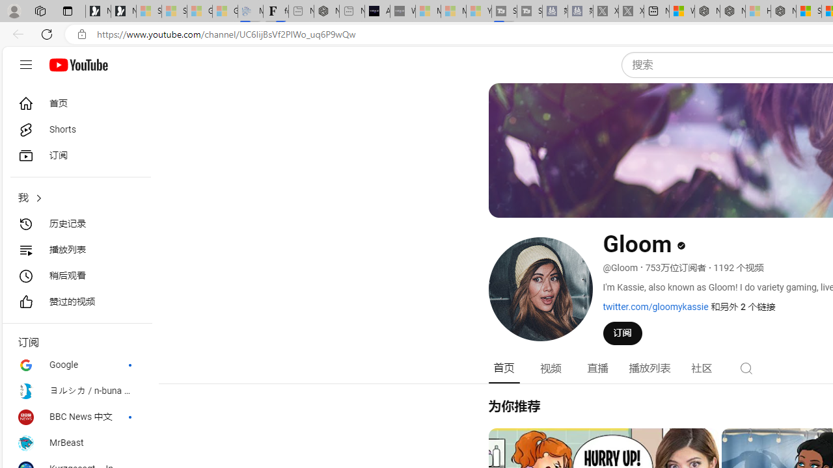 The image size is (833, 468). I want to click on AI Voice Changer for PC and Mac - Voice.ai, so click(377, 12).